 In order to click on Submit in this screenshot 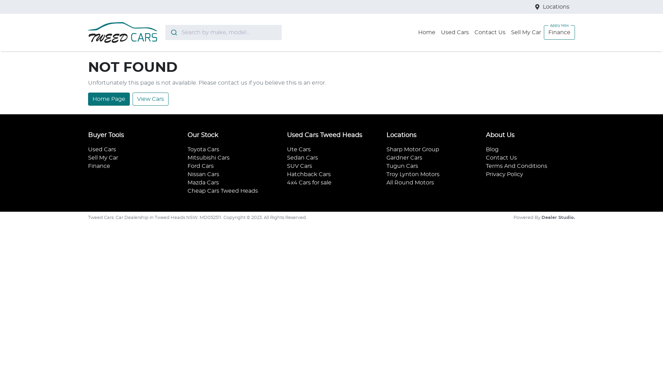, I will do `click(173, 32)`.